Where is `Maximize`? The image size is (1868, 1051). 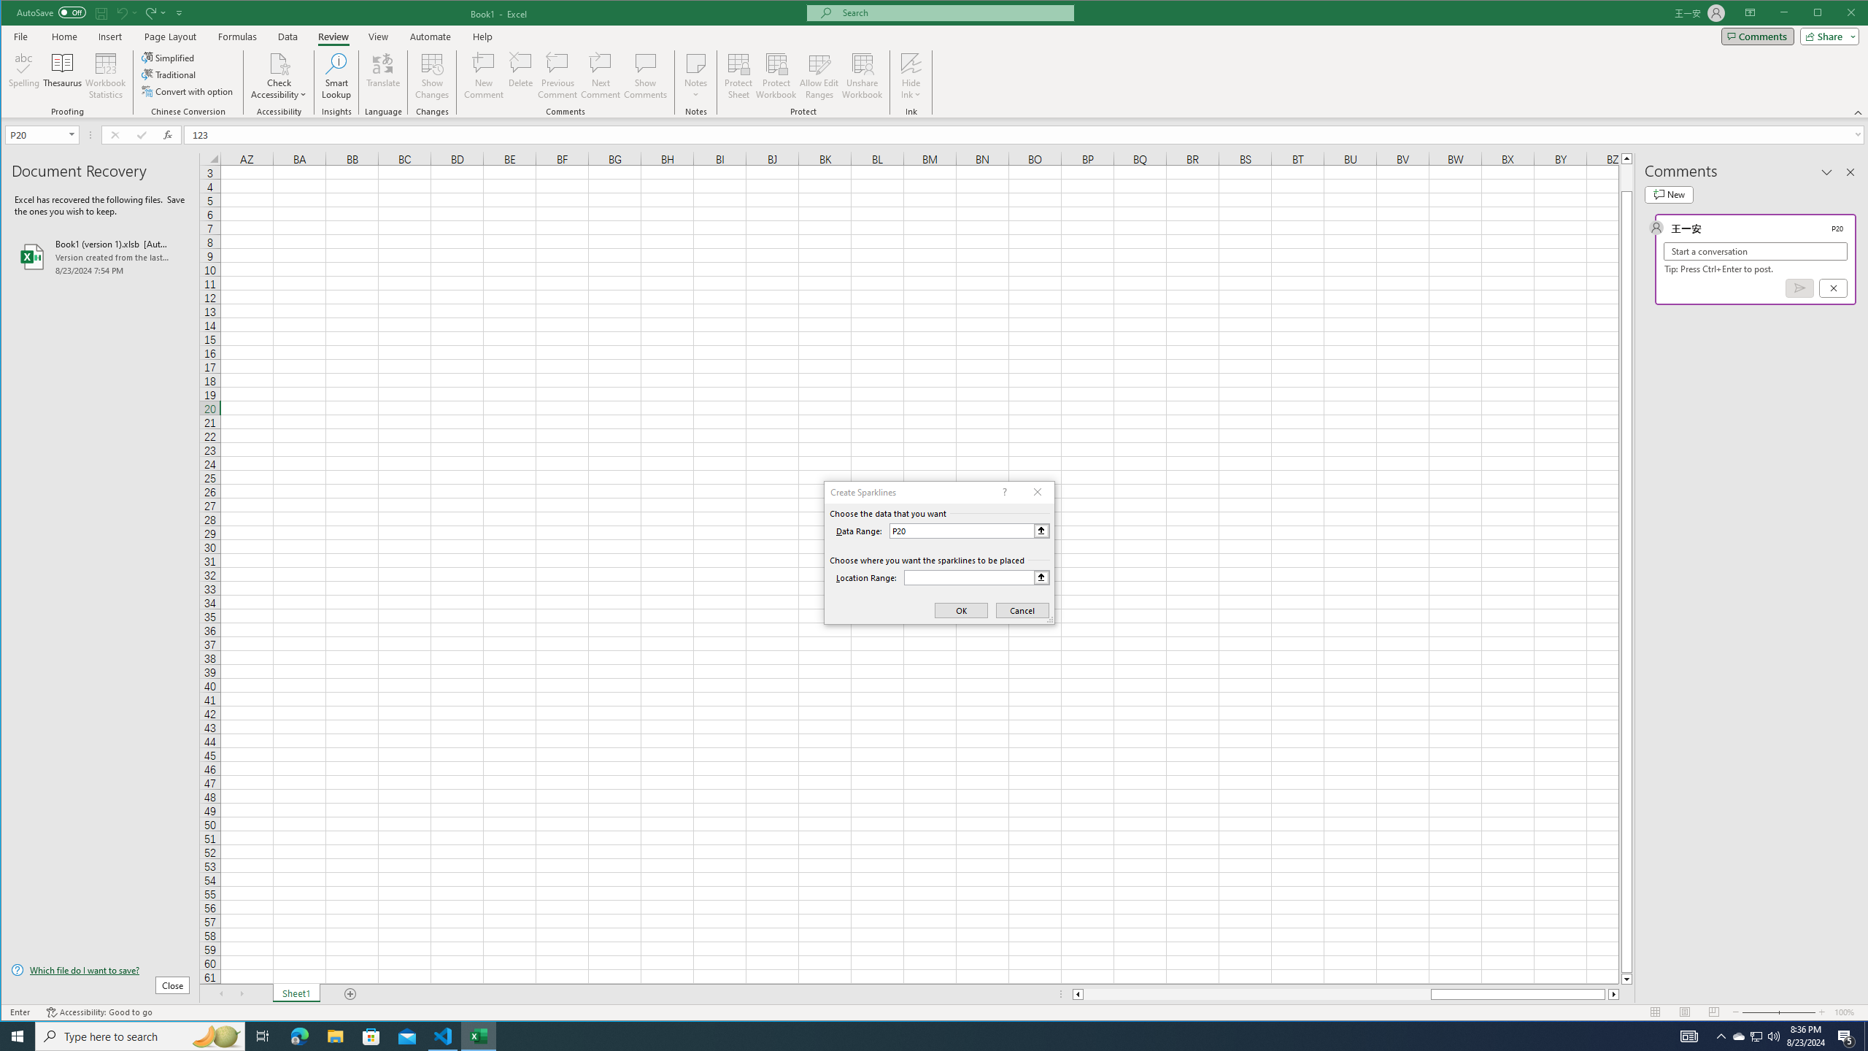 Maximize is located at coordinates (1839, 14).